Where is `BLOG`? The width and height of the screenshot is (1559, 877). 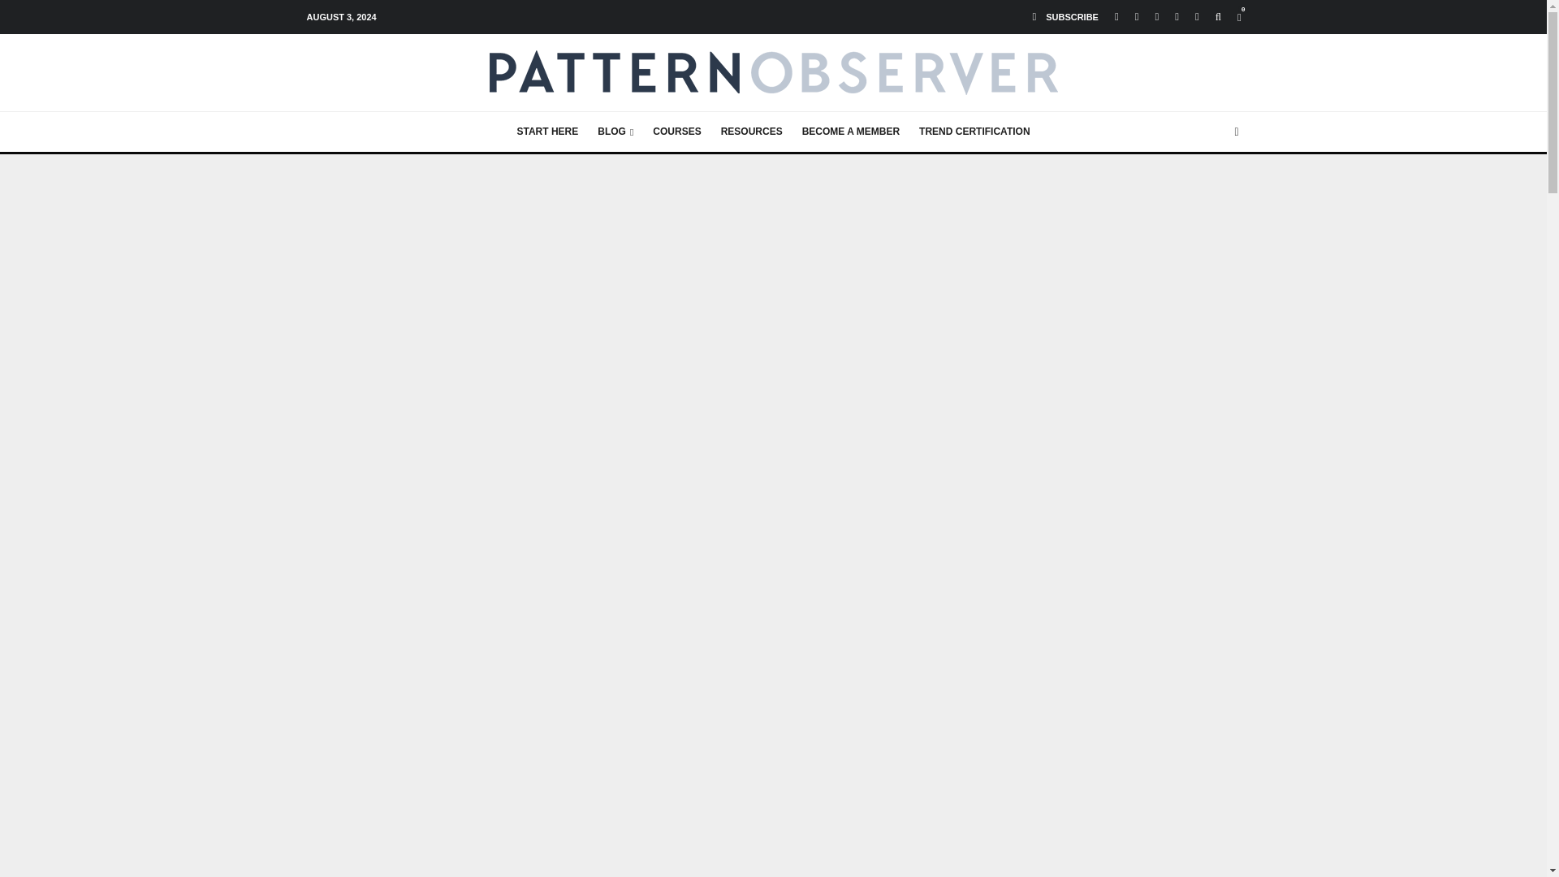 BLOG is located at coordinates (615, 132).